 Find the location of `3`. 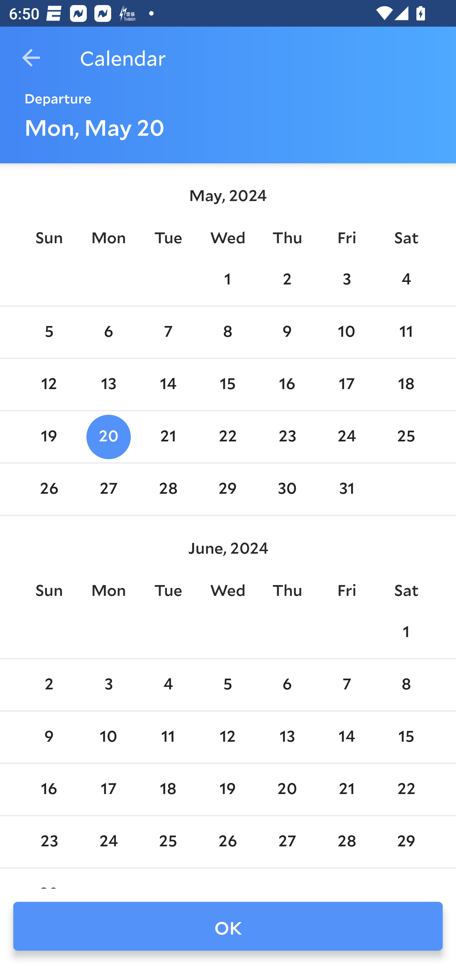

3 is located at coordinates (346, 279).